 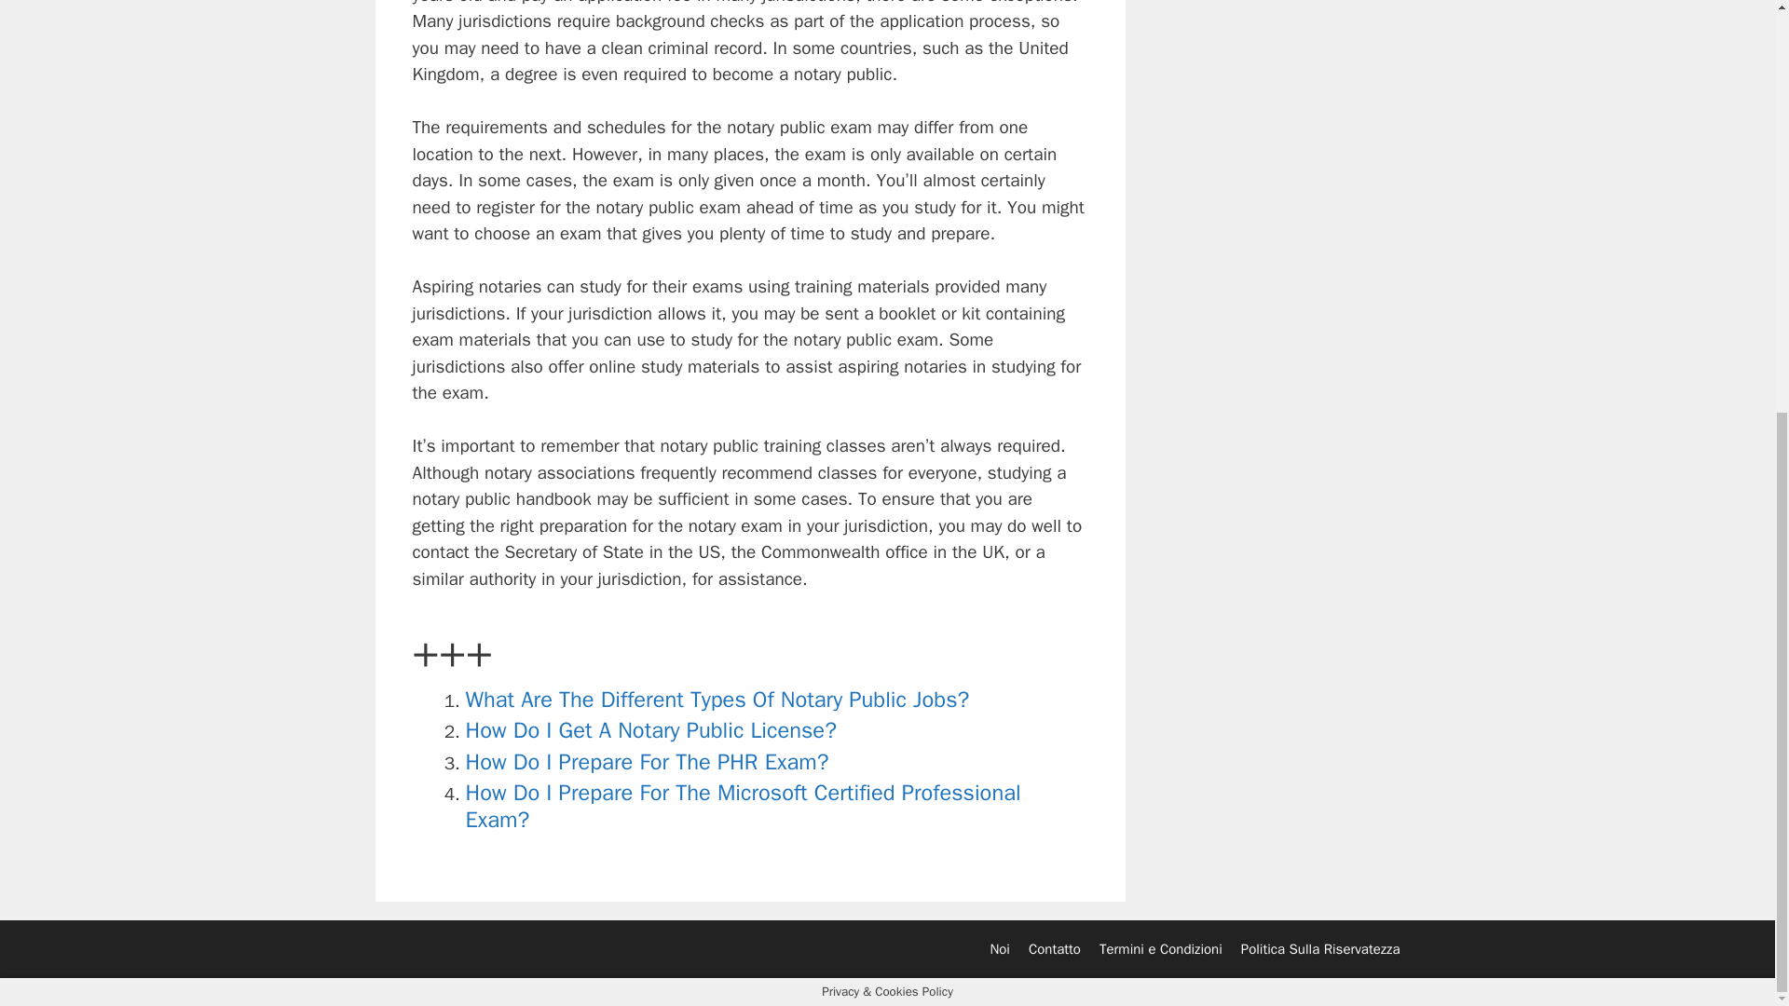 What do you see at coordinates (1055, 948) in the screenshot?
I see `Contatto` at bounding box center [1055, 948].